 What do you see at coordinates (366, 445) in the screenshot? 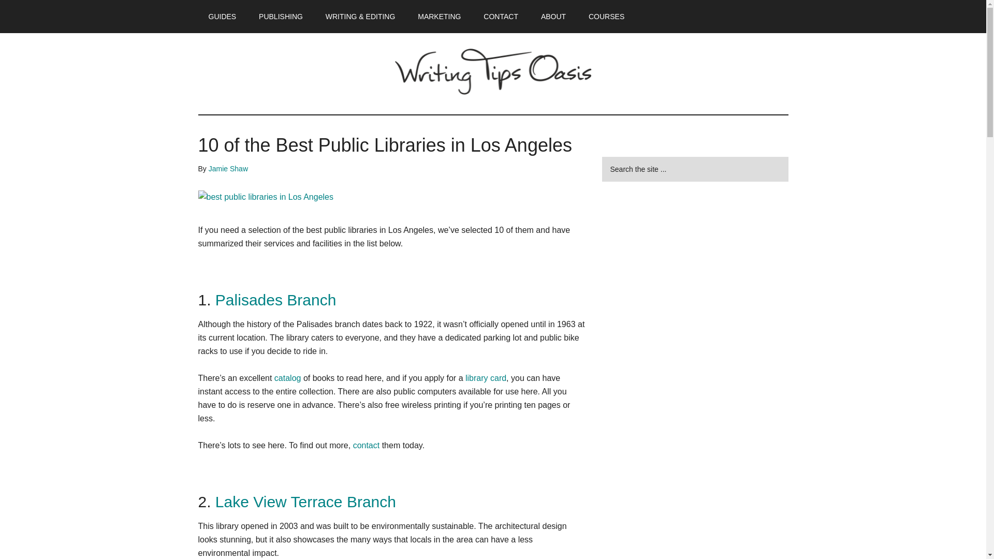
I see `contact` at bounding box center [366, 445].